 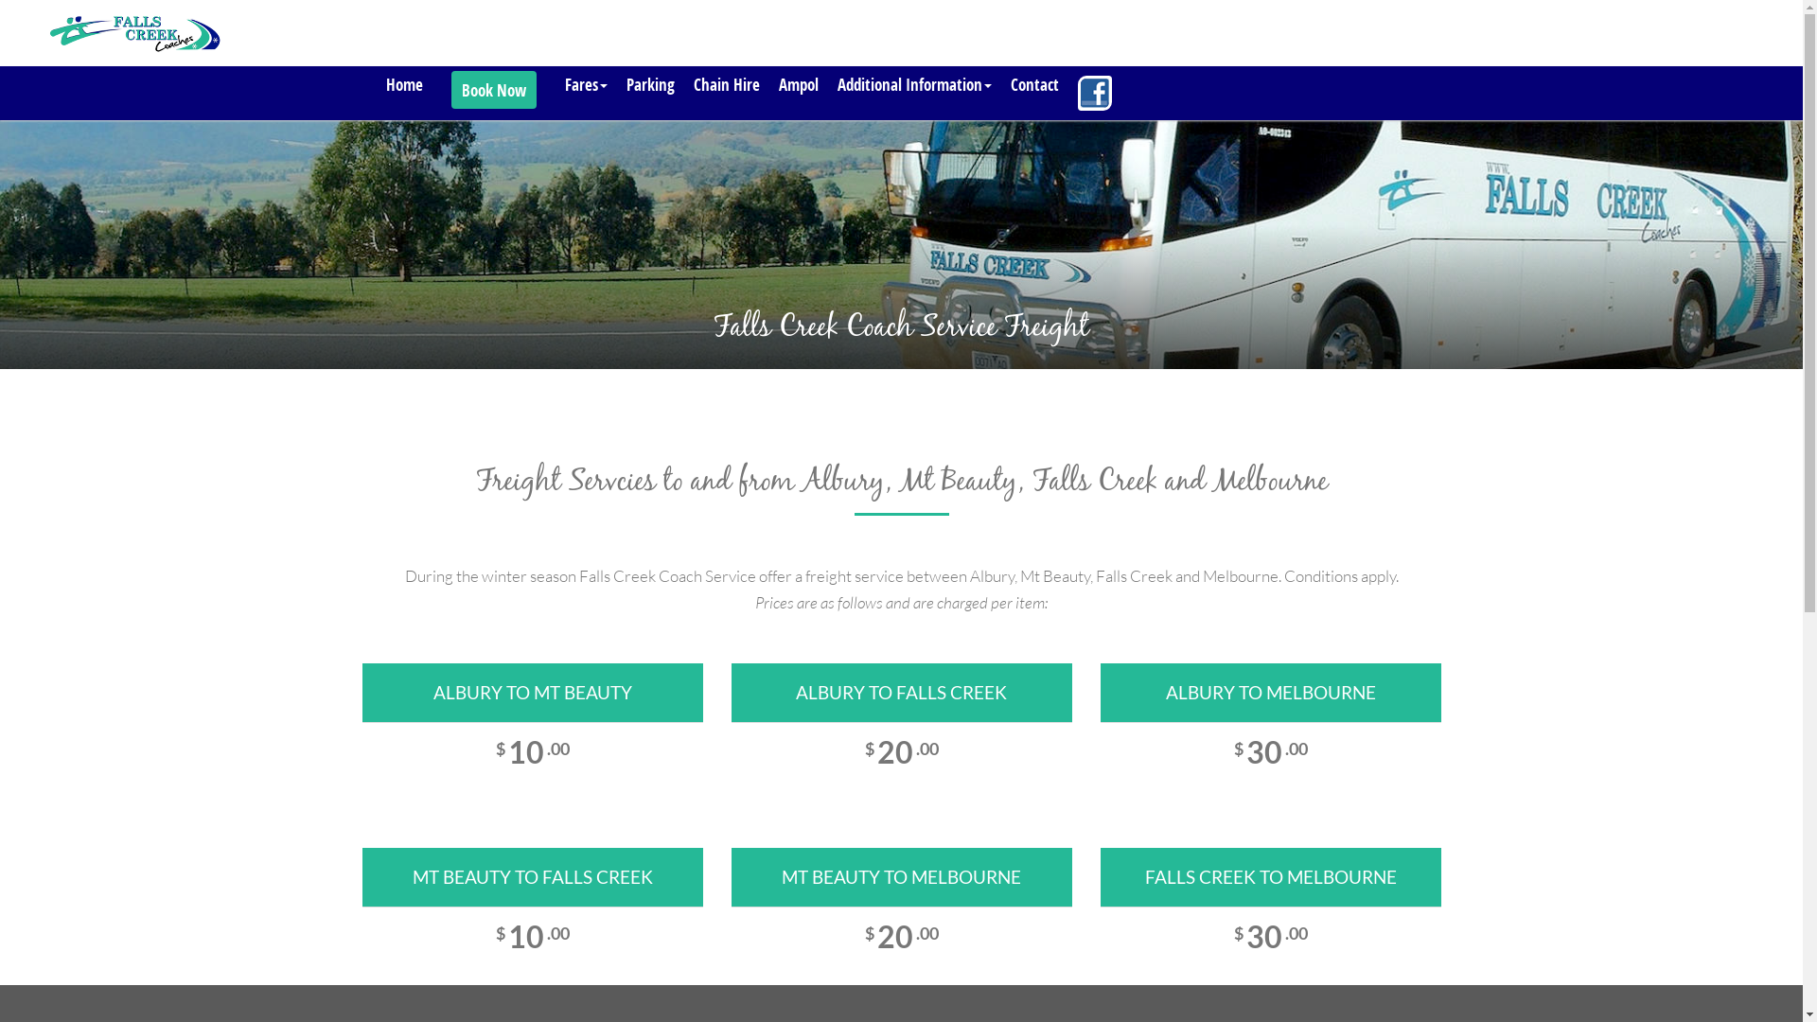 I want to click on Fares, so click(x=585, y=85).